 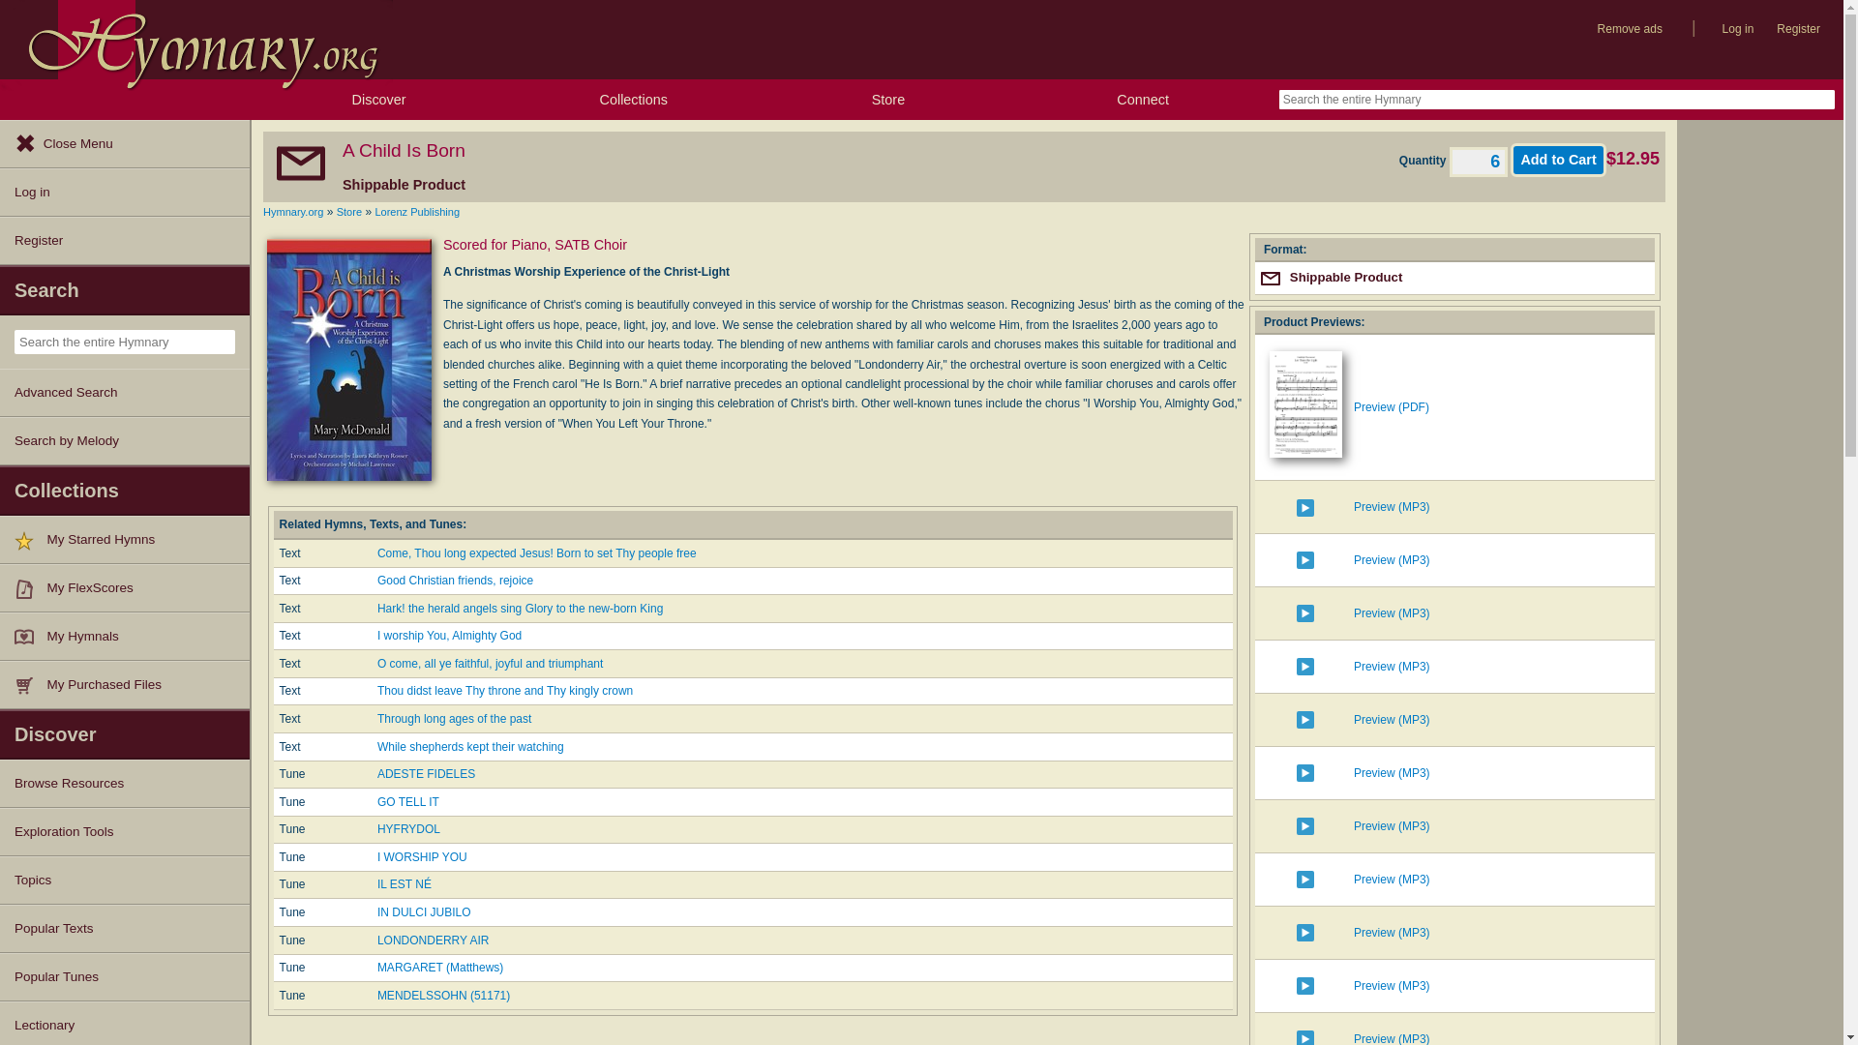 What do you see at coordinates (1630, 29) in the screenshot?
I see `Remove ads` at bounding box center [1630, 29].